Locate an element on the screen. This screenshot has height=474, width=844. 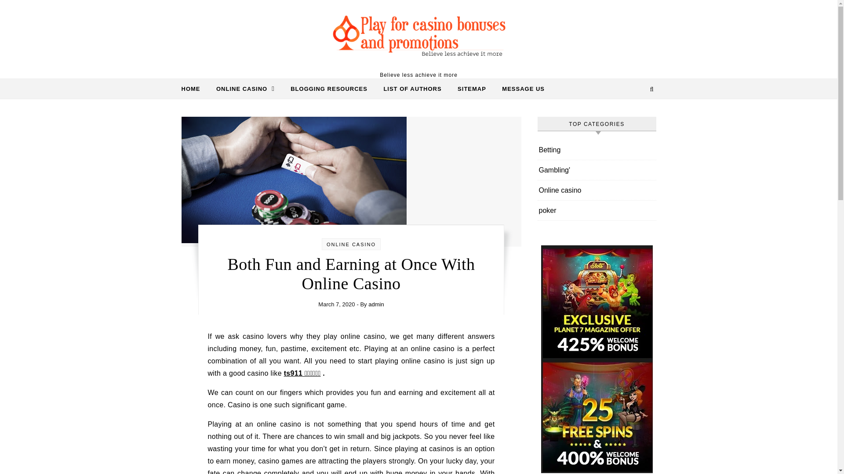
Online casino is located at coordinates (560, 190).